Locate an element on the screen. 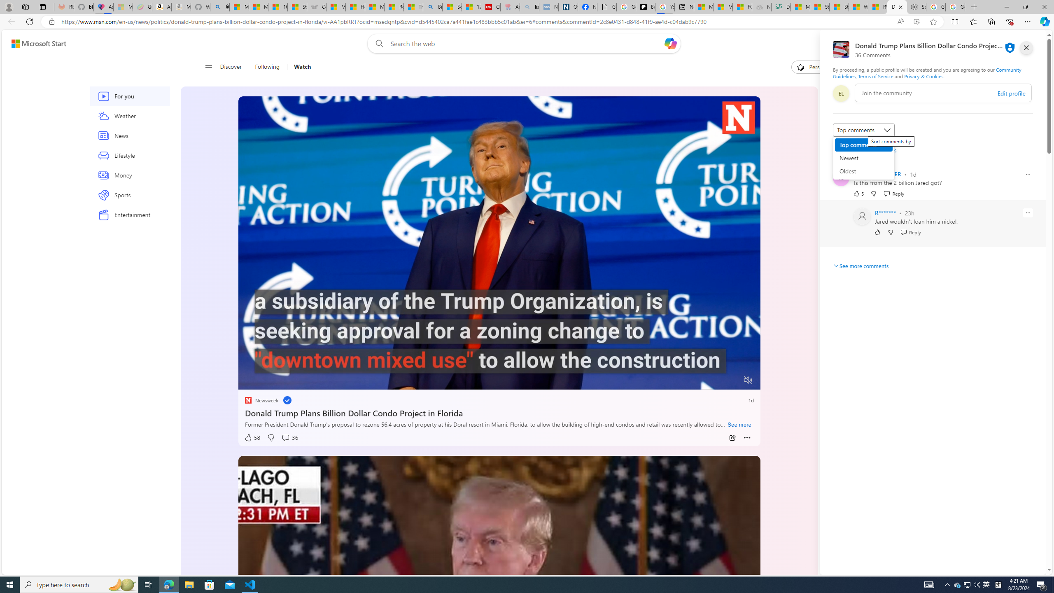 The height and width of the screenshot is (593, 1054). placeholder is located at coordinates (499, 602).